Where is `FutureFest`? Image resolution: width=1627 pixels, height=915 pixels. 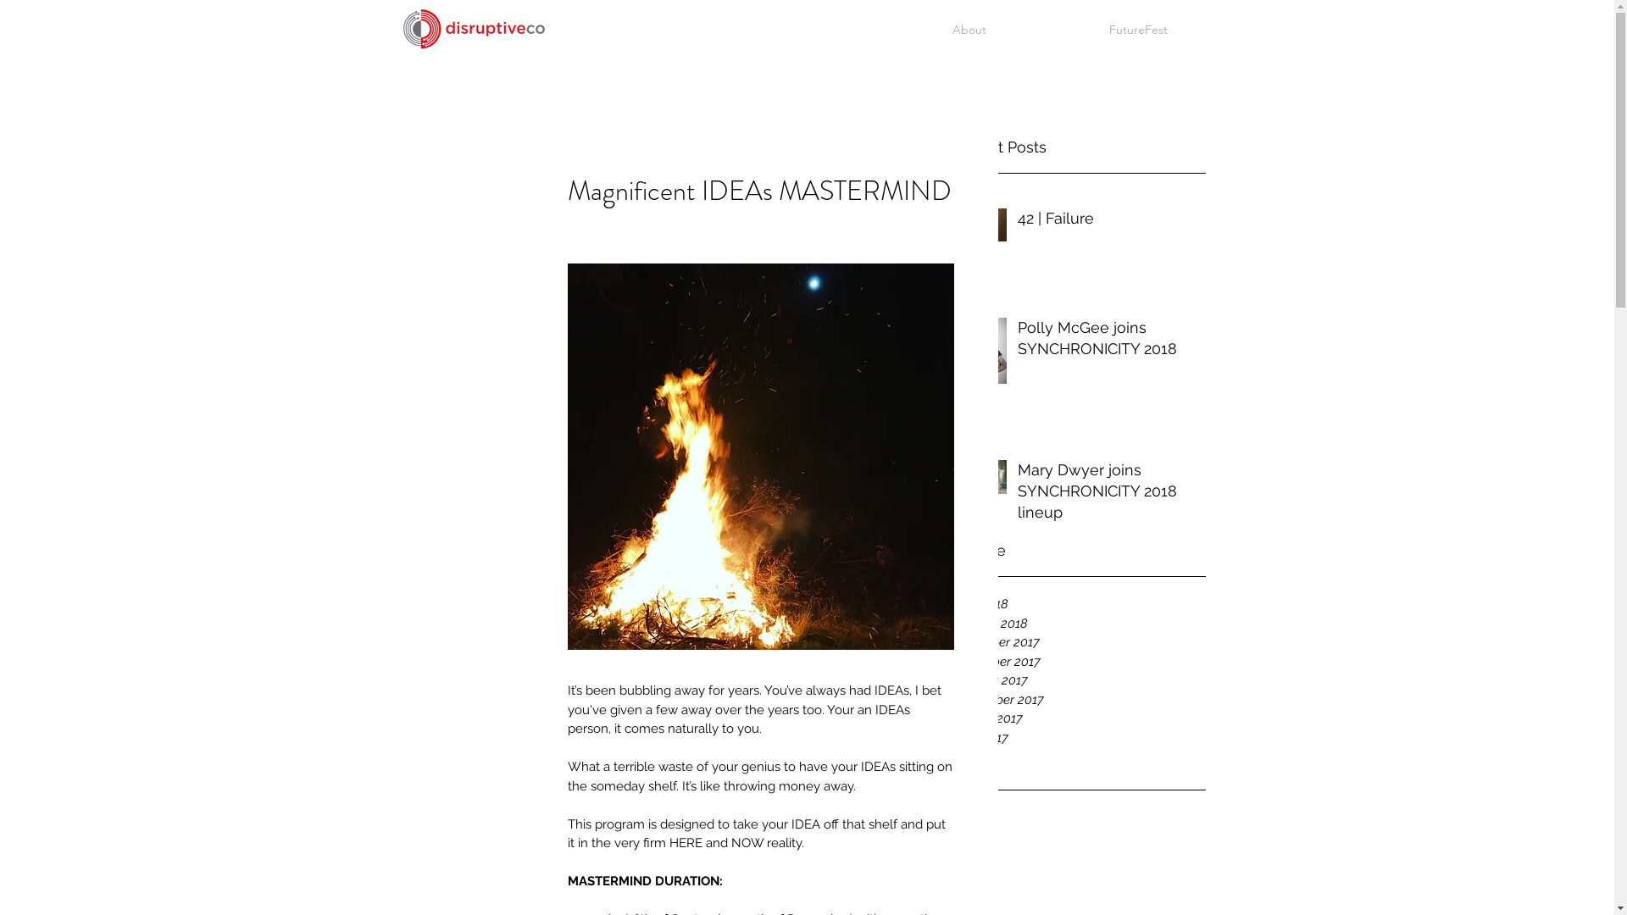 FutureFest is located at coordinates (1139, 30).